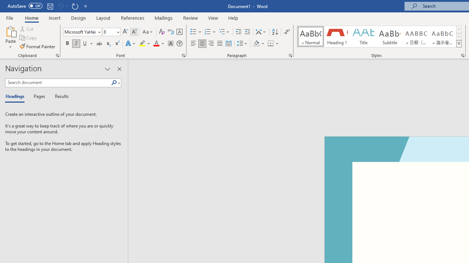  Describe the element at coordinates (290, 56) in the screenshot. I see `Paragraph...` at that location.